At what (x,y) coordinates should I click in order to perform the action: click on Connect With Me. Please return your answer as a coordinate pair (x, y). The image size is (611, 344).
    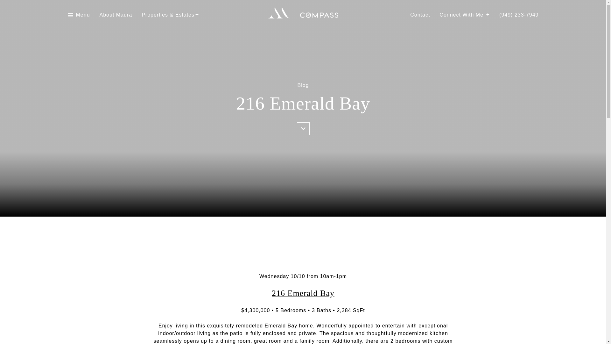
    Looking at the image, I should click on (465, 15).